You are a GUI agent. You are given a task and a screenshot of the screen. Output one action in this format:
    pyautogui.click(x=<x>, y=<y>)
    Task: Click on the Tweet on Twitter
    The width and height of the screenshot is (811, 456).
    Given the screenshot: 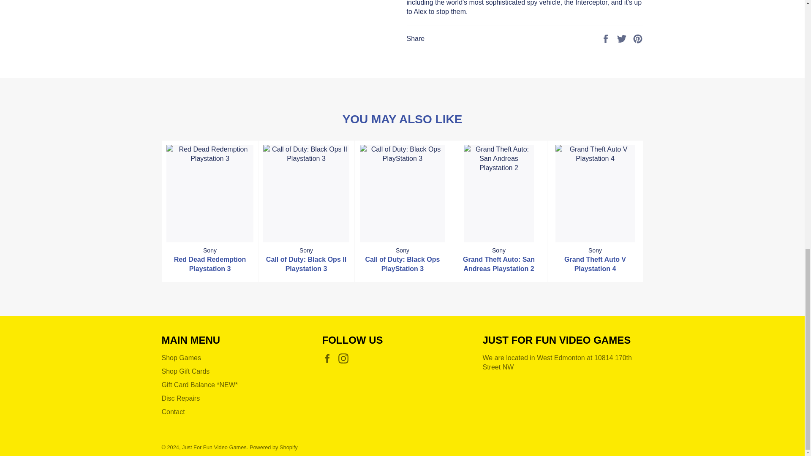 What is the action you would take?
    pyautogui.click(x=623, y=38)
    